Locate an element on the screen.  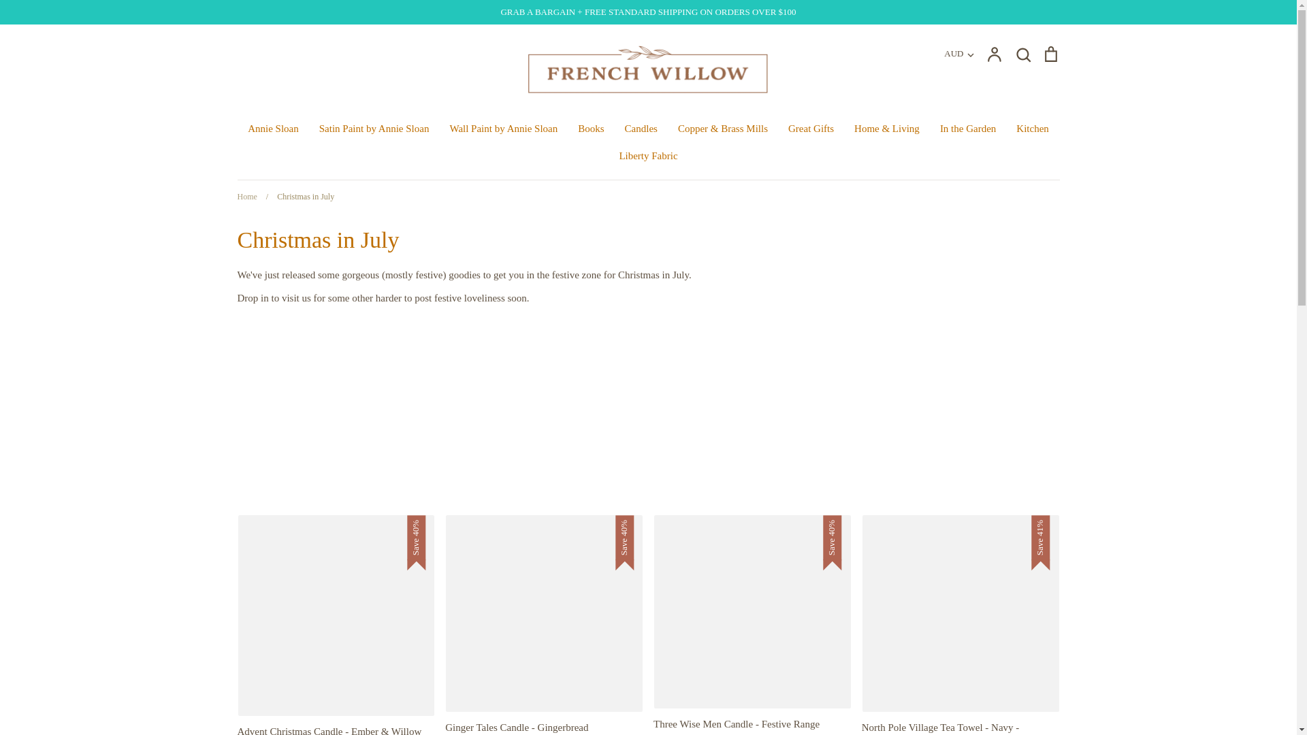
Search is located at coordinates (1022, 53).